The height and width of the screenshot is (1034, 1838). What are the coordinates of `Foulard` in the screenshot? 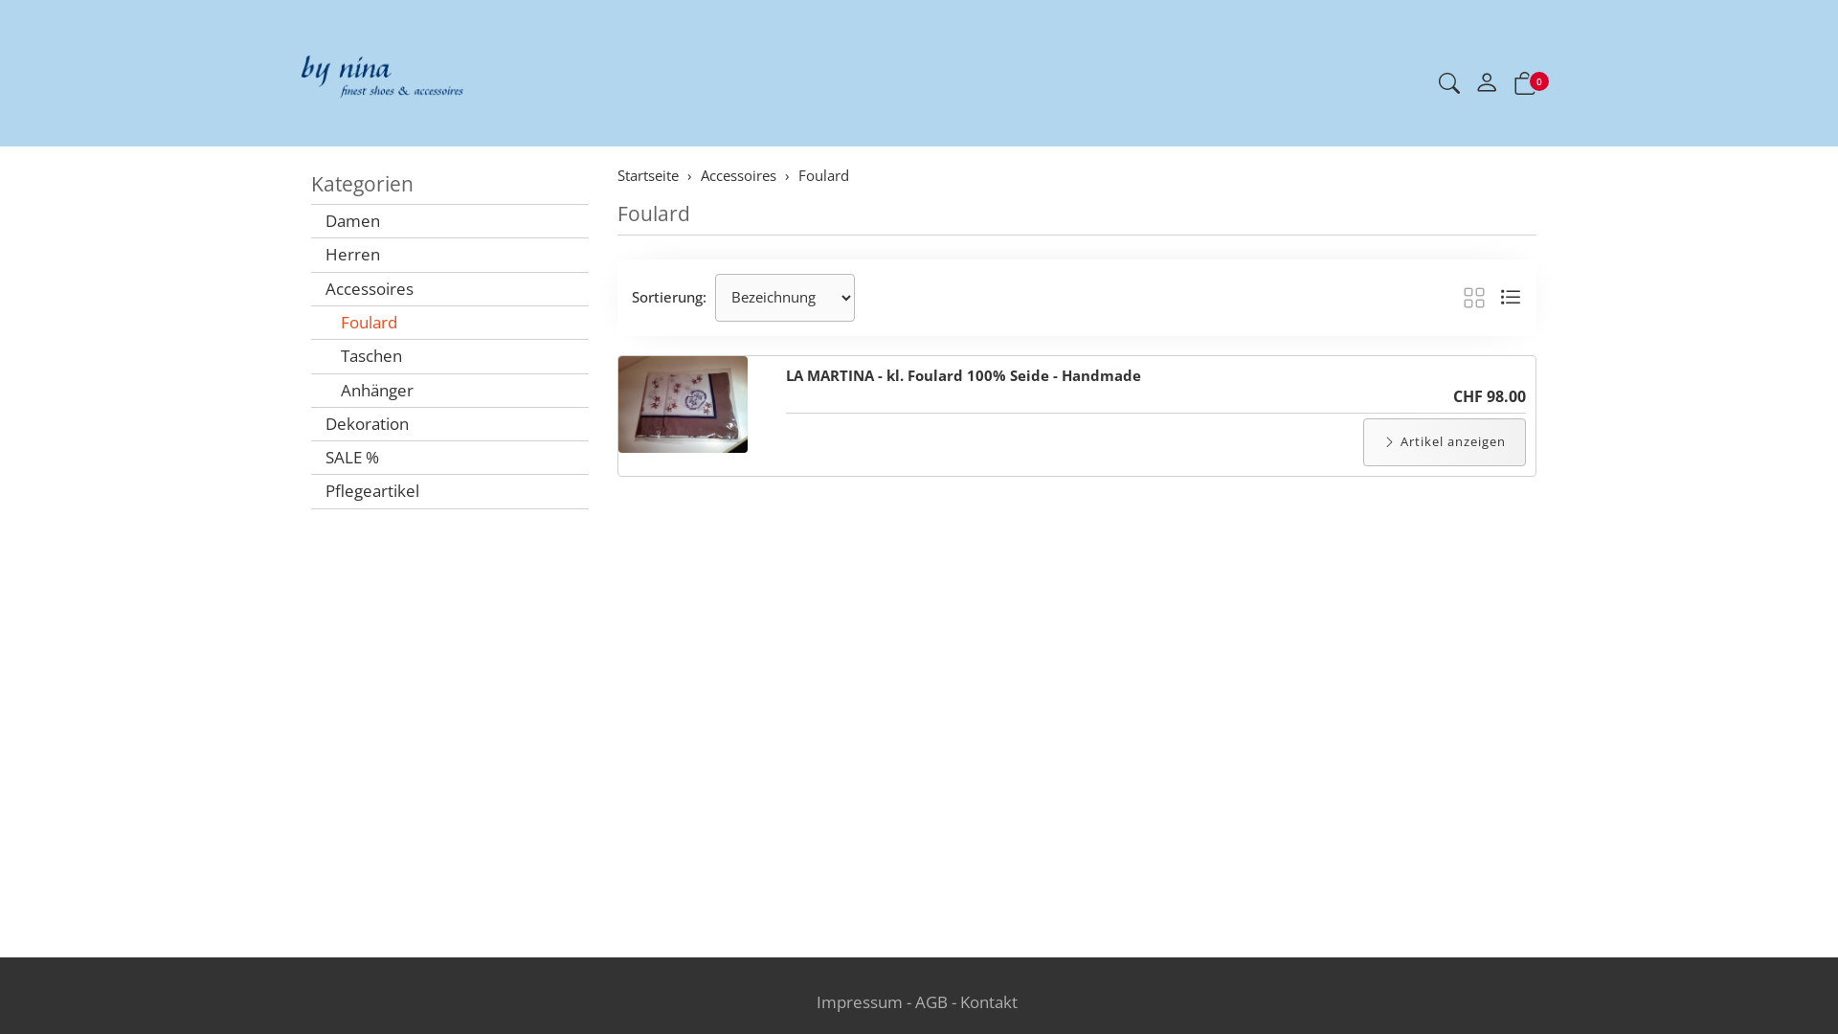 It's located at (823, 175).